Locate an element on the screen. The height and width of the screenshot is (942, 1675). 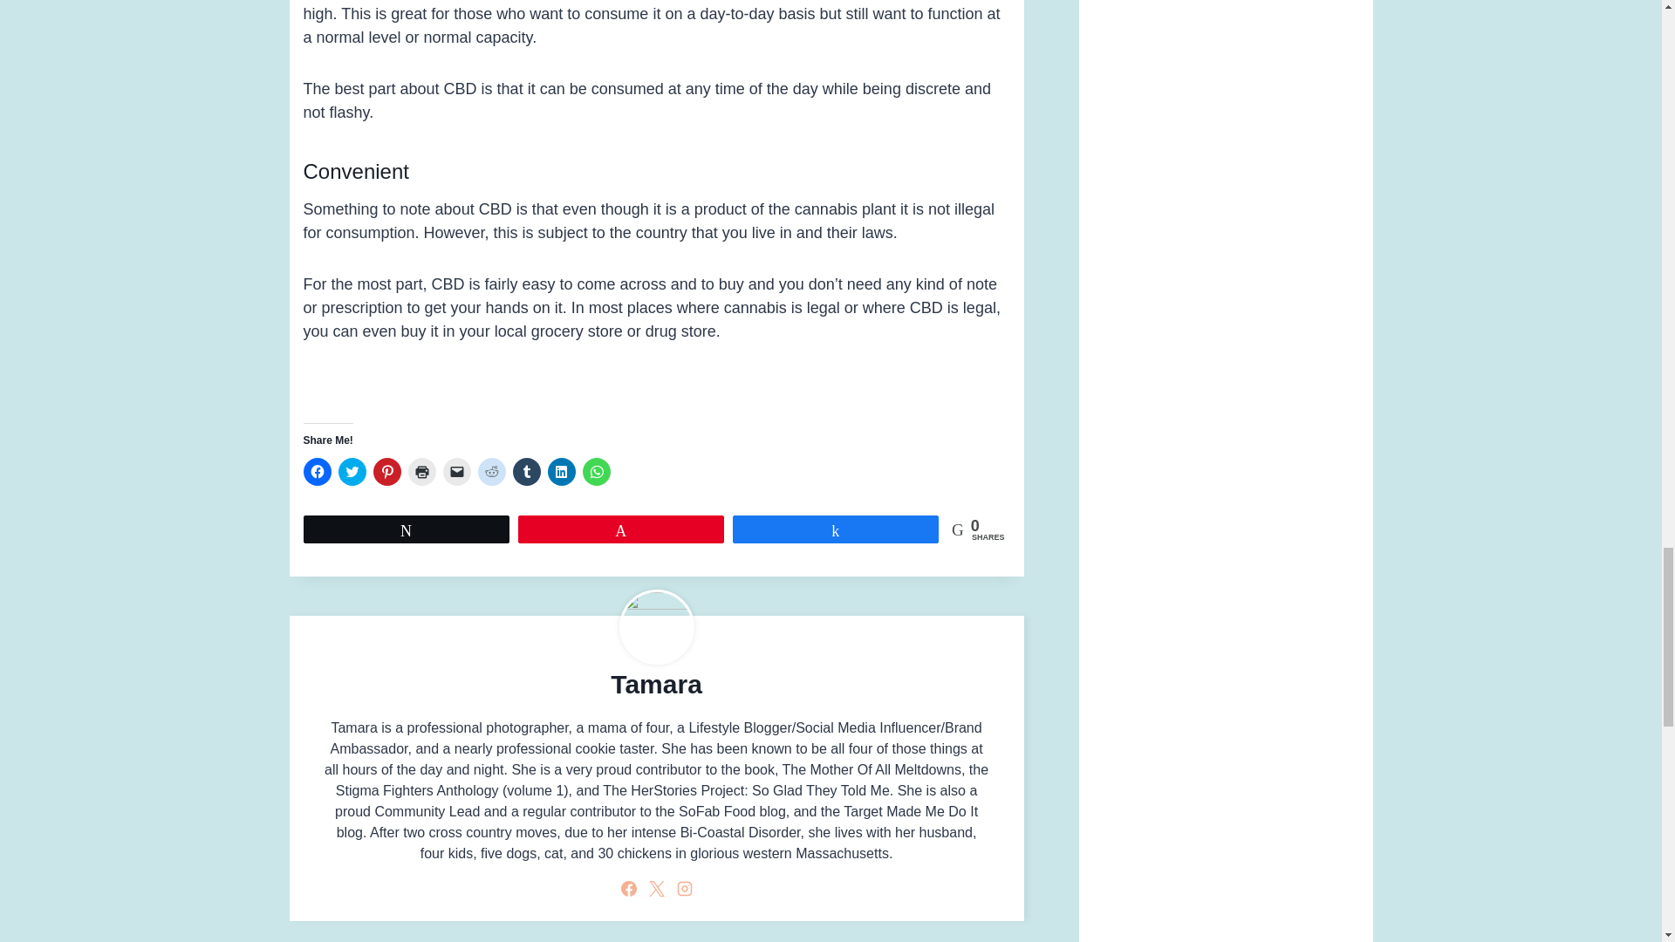
Click to share on Facebook is located at coordinates (318, 471).